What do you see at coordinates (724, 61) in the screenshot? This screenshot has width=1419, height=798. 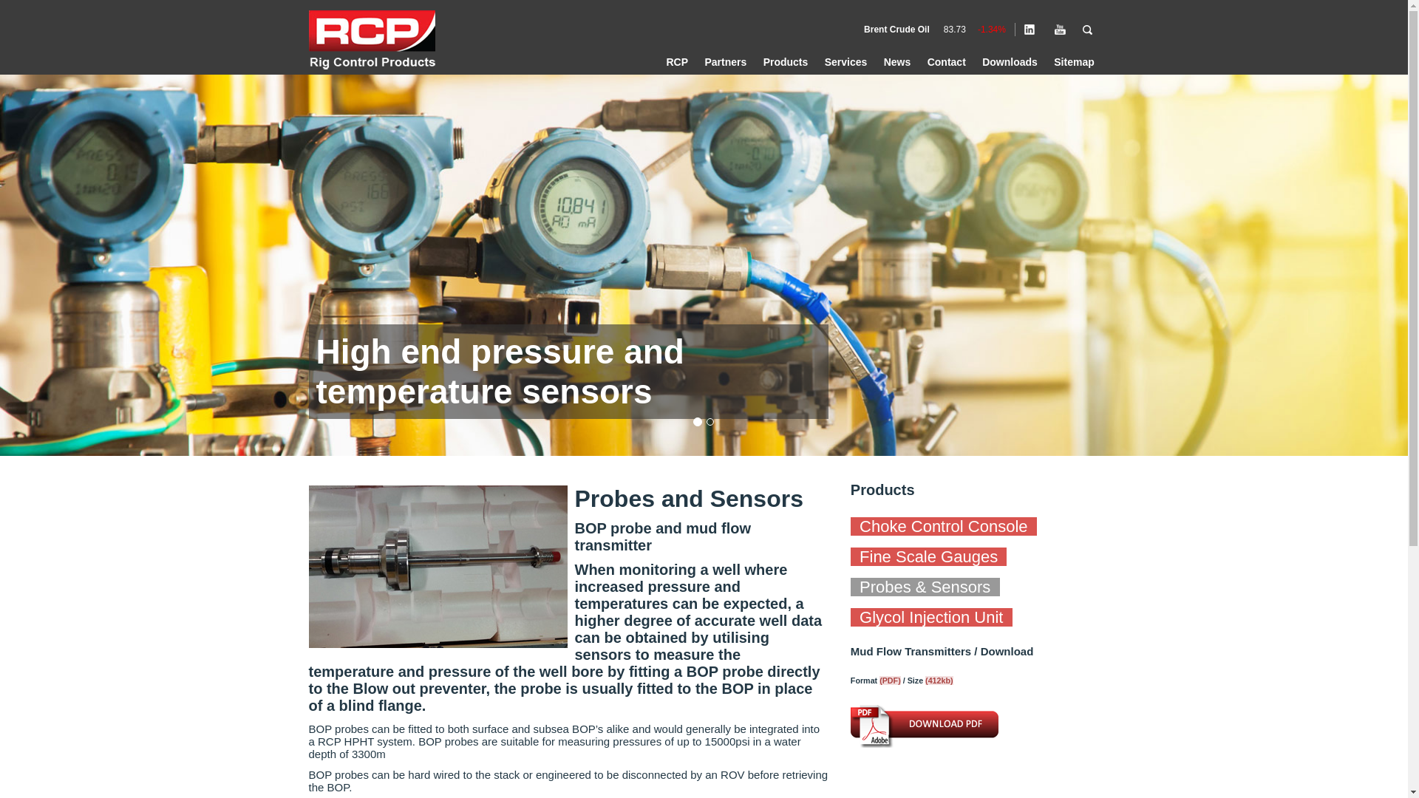 I see `Partners` at bounding box center [724, 61].